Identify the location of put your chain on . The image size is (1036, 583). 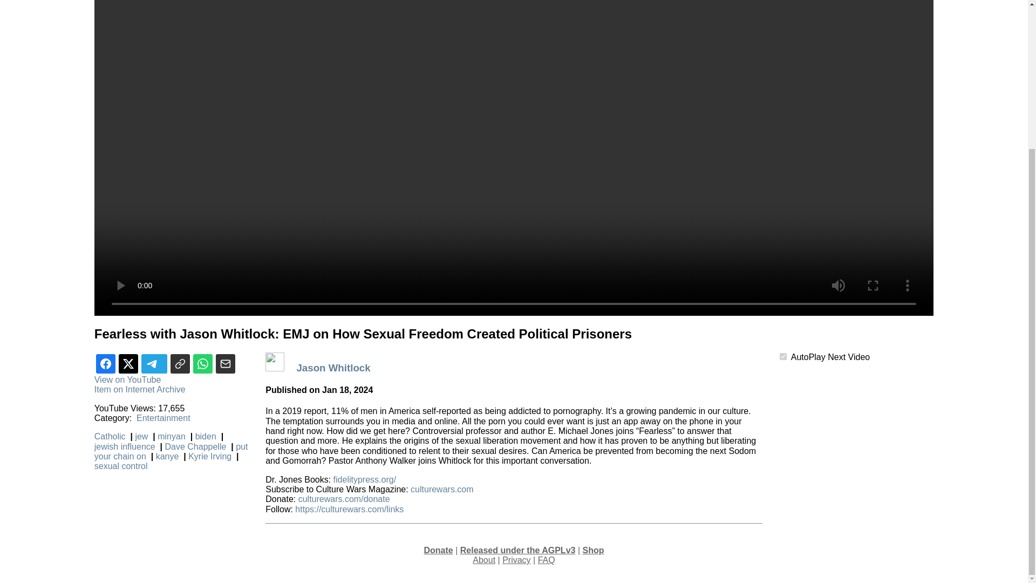
(171, 451).